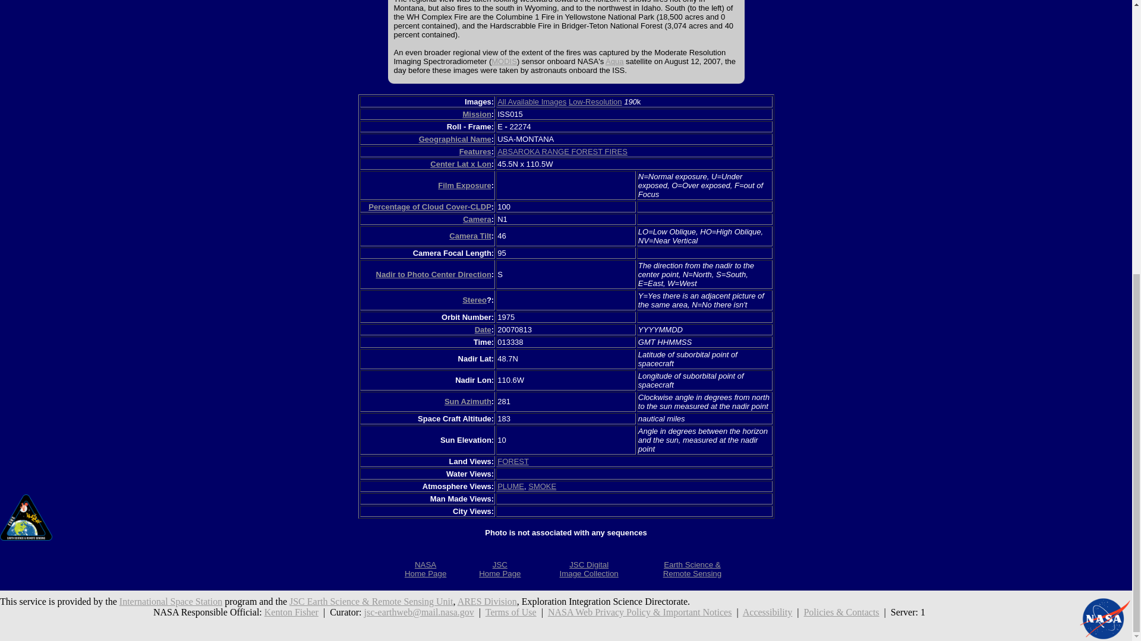 Image resolution: width=1141 pixels, height=641 pixels. What do you see at coordinates (510, 487) in the screenshot?
I see `Geographical Name` at bounding box center [510, 487].